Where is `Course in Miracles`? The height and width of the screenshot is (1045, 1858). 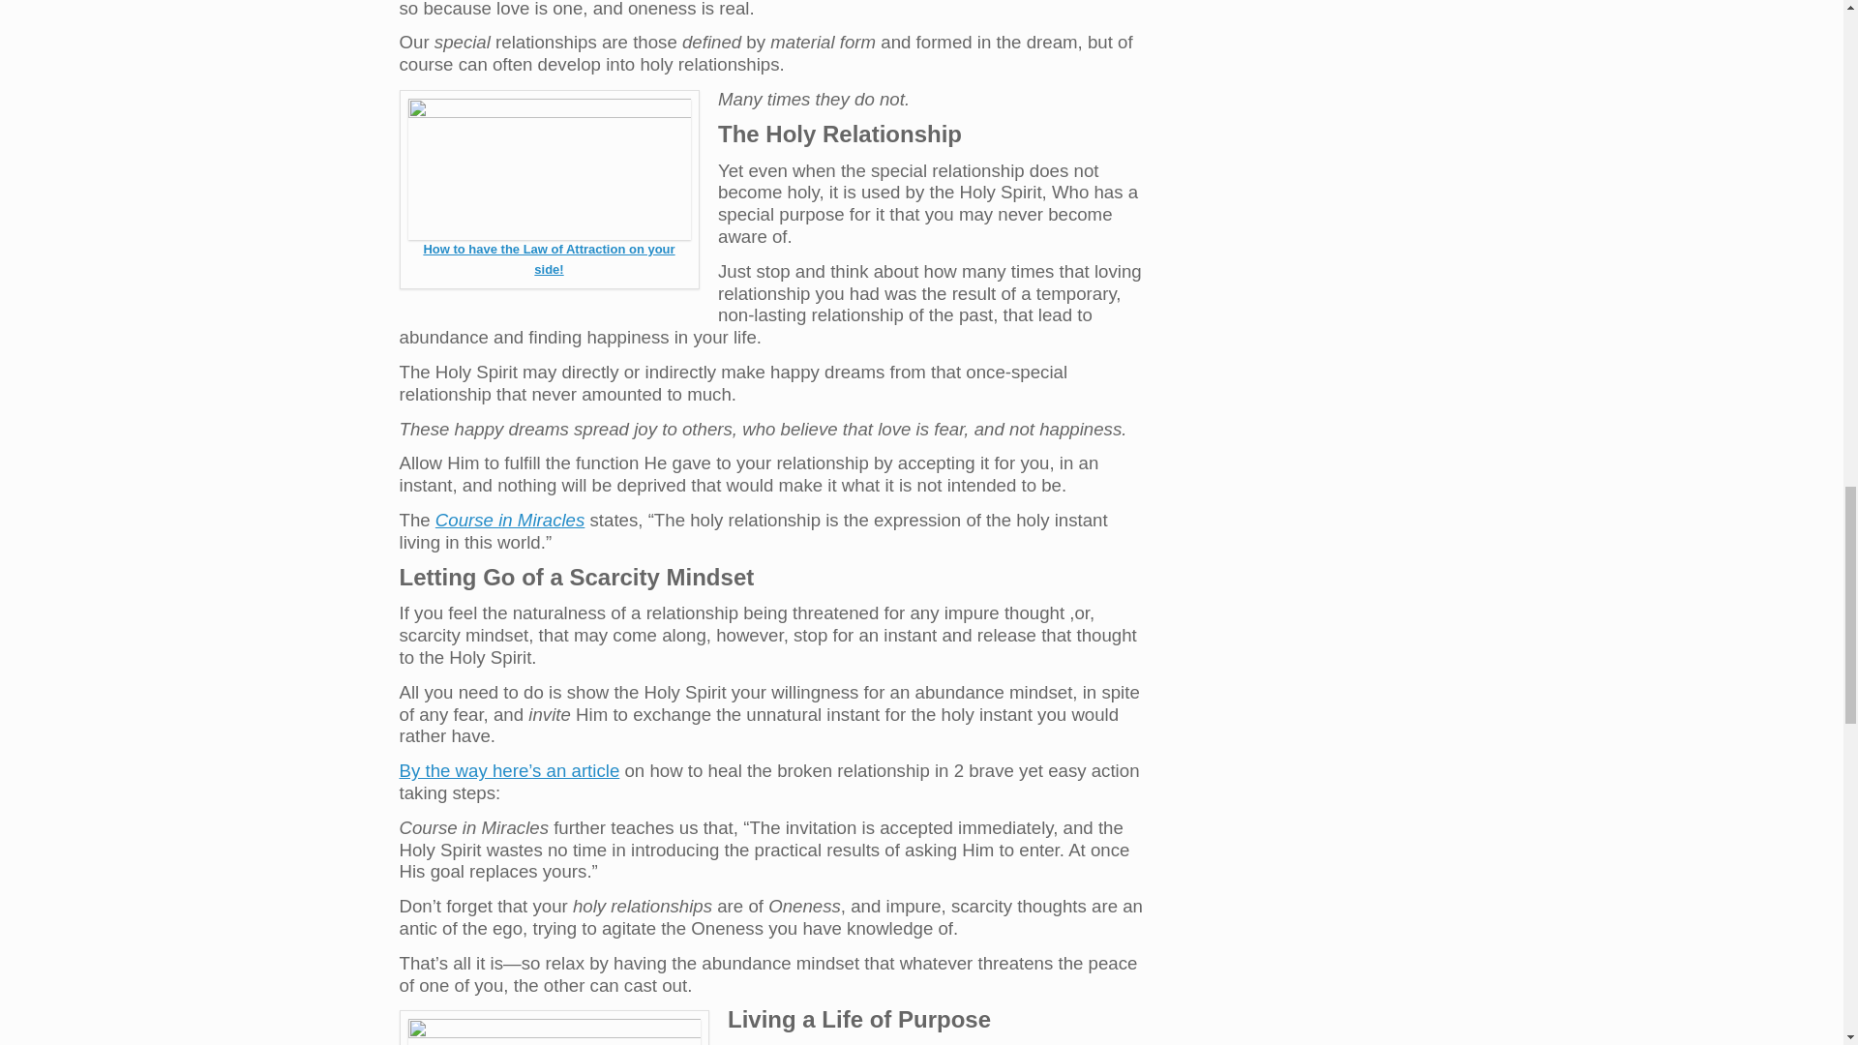 Course in Miracles is located at coordinates (509, 520).